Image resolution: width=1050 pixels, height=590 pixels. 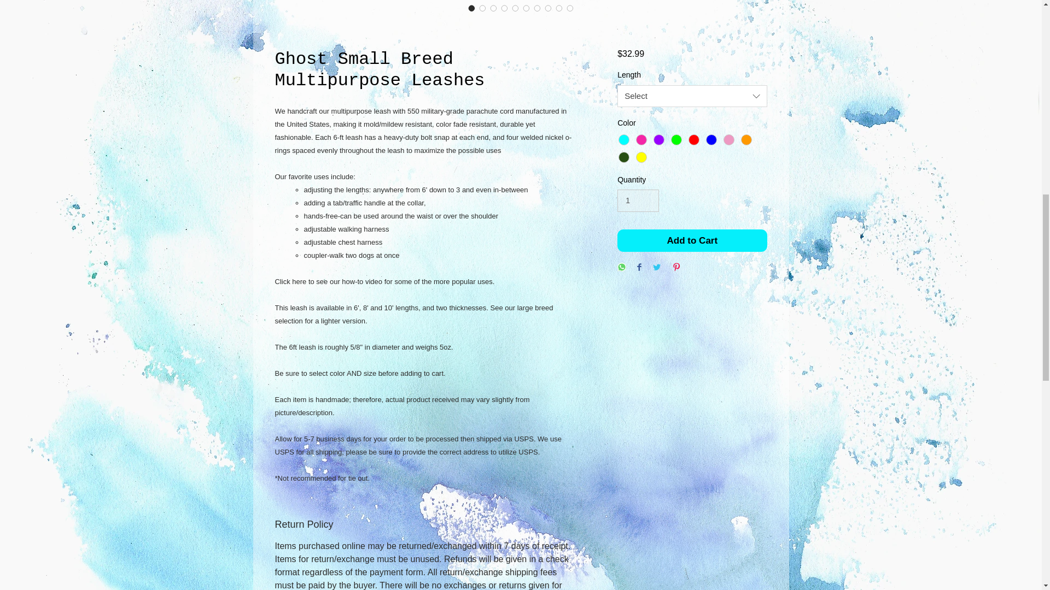 I want to click on 1, so click(x=638, y=200).